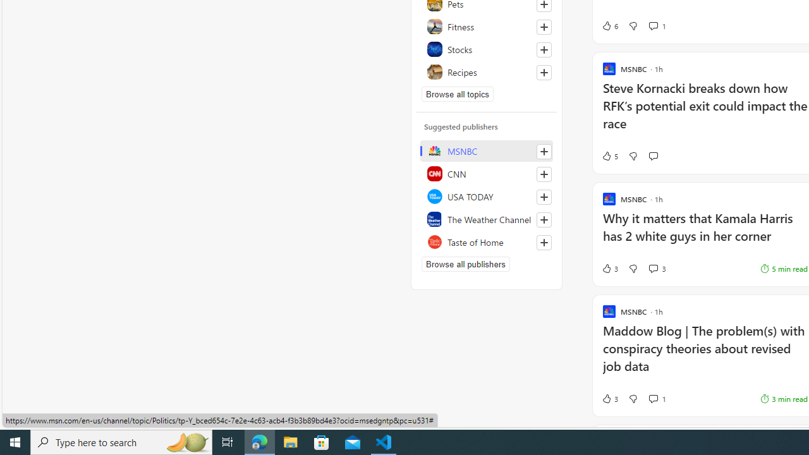  What do you see at coordinates (653, 268) in the screenshot?
I see `View comments 3 Comment` at bounding box center [653, 268].